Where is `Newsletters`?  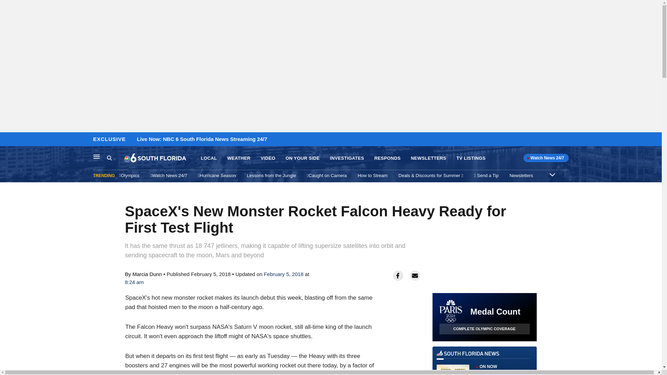 Newsletters is located at coordinates (521, 175).